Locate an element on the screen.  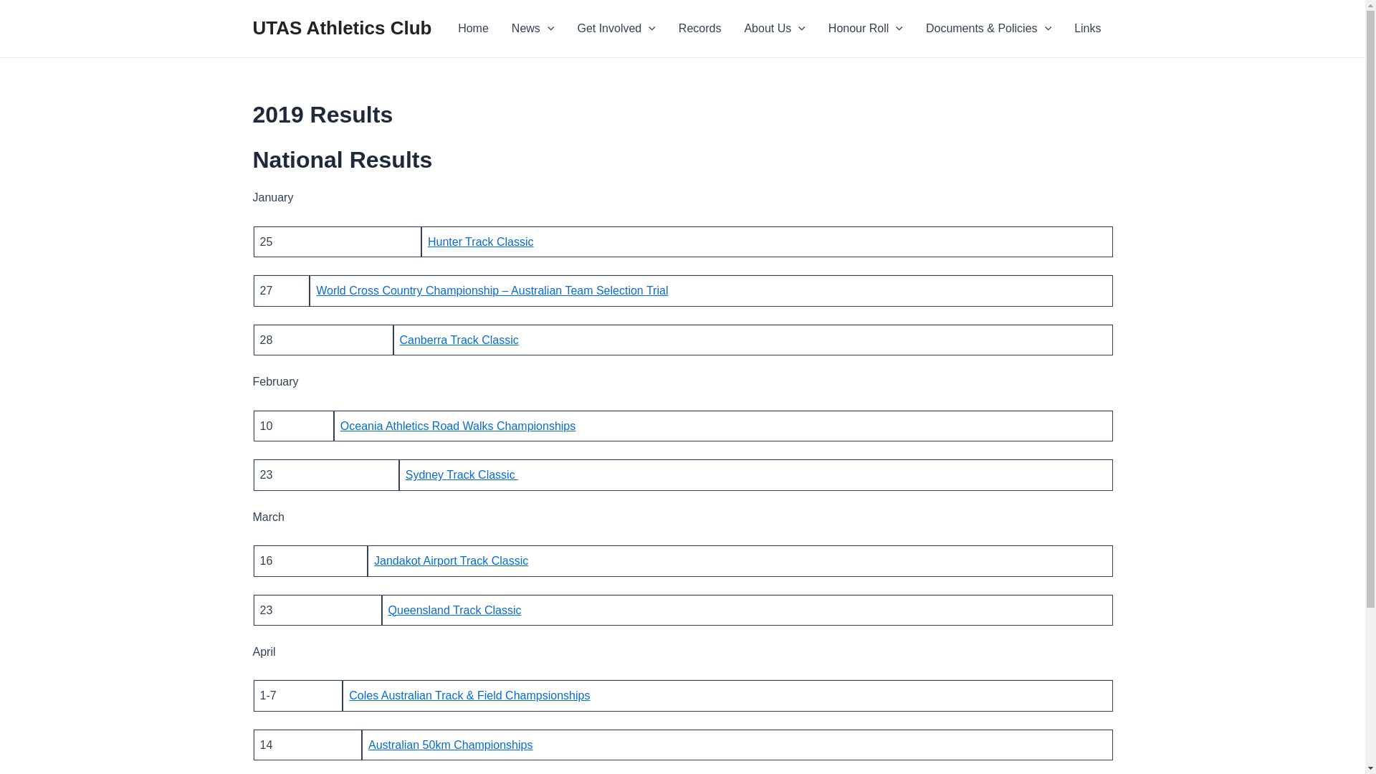
UTAS Athletics Club is located at coordinates (342, 28).